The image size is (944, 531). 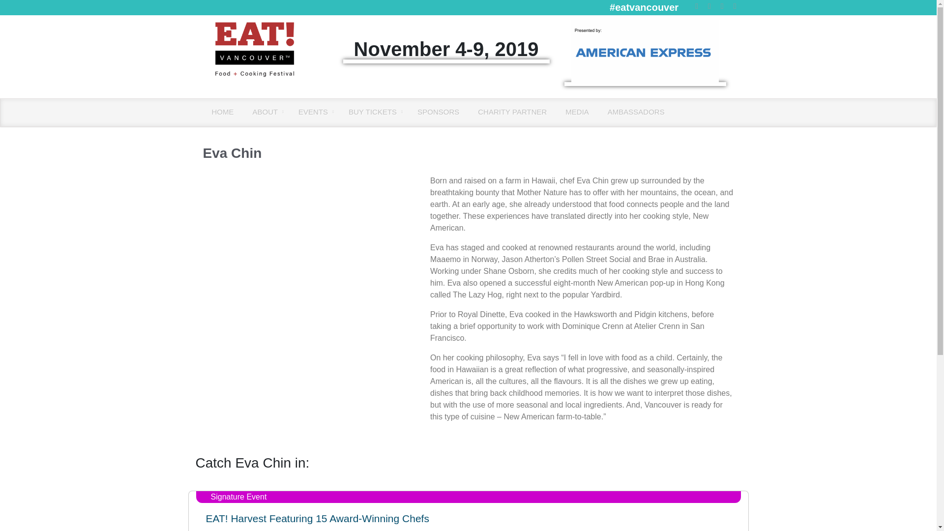 What do you see at coordinates (439, 112) in the screenshot?
I see `SPONSORS` at bounding box center [439, 112].